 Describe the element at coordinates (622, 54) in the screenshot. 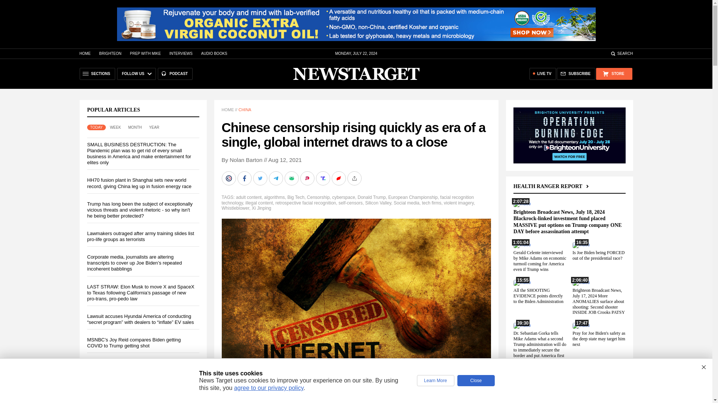

I see `Search` at that location.